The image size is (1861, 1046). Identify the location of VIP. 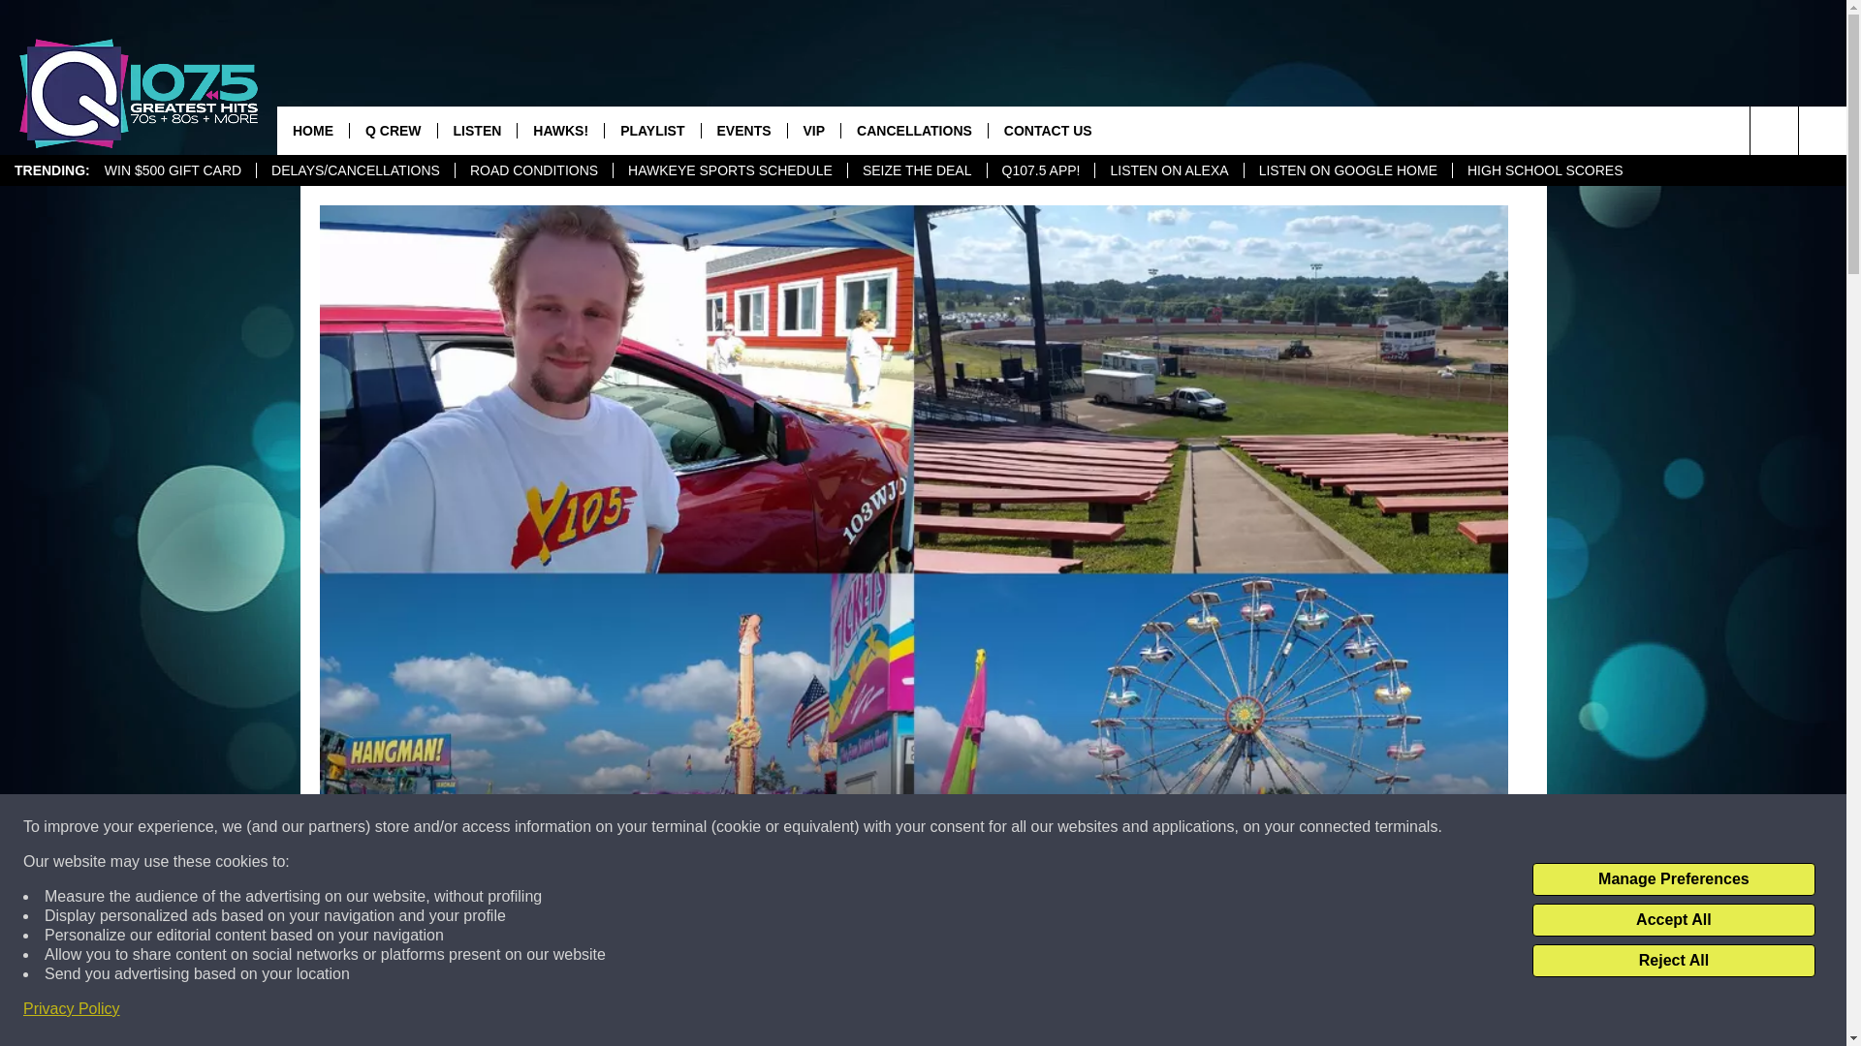
(814, 130).